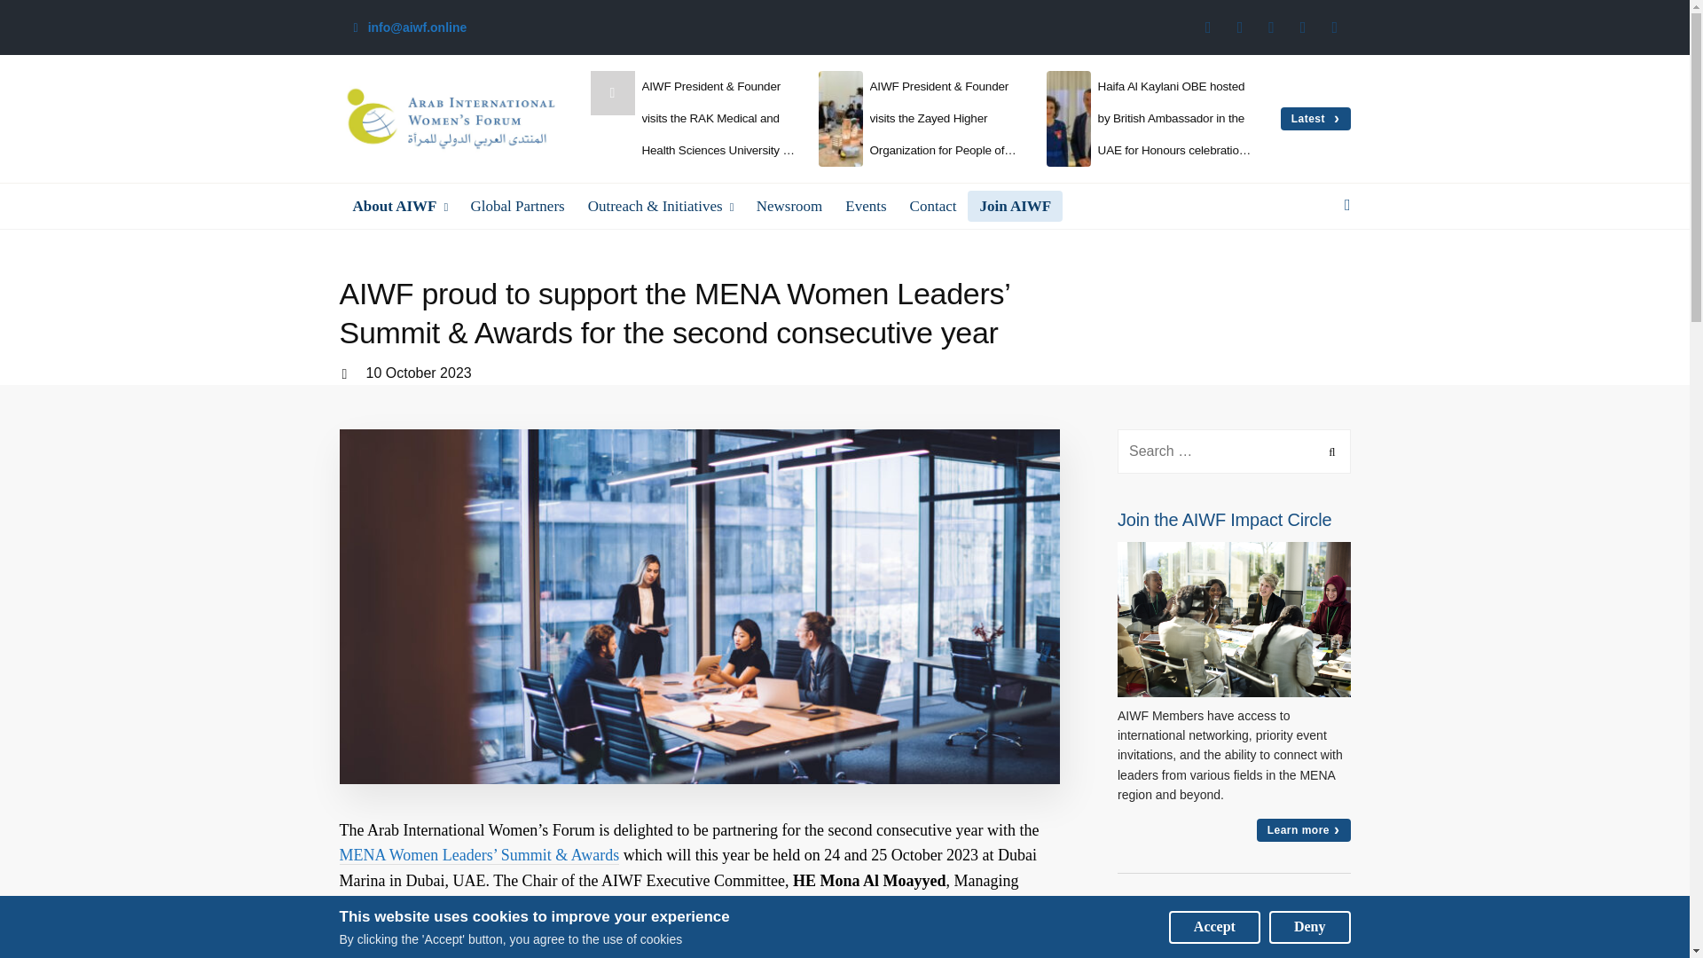 The image size is (1703, 958). Describe the element at coordinates (866, 206) in the screenshot. I see `Events` at that location.